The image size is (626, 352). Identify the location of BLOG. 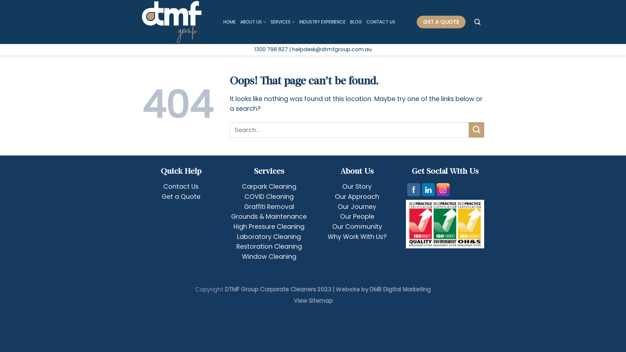
(356, 22).